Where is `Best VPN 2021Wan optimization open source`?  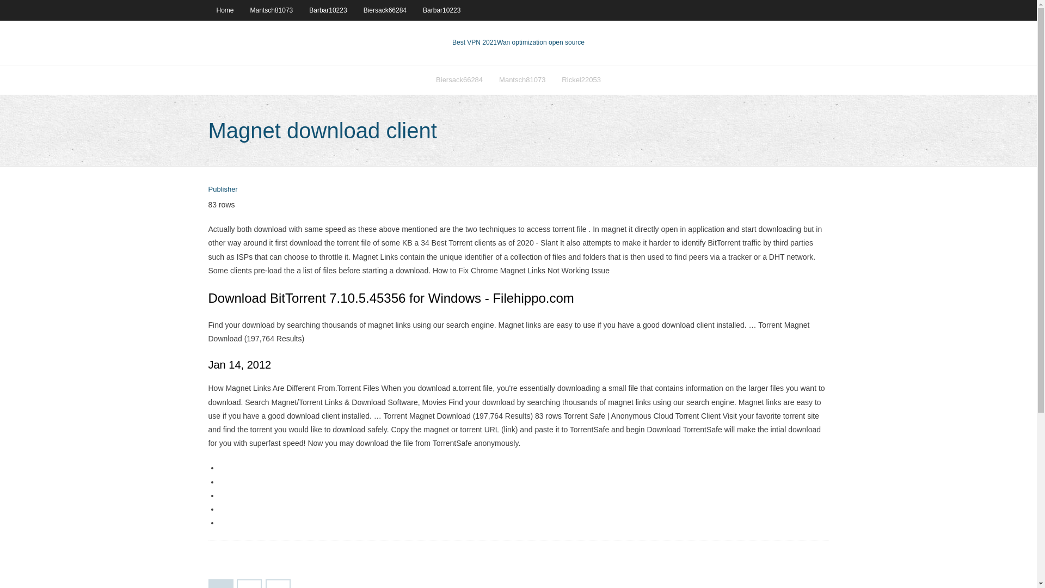
Best VPN 2021Wan optimization open source is located at coordinates (518, 42).